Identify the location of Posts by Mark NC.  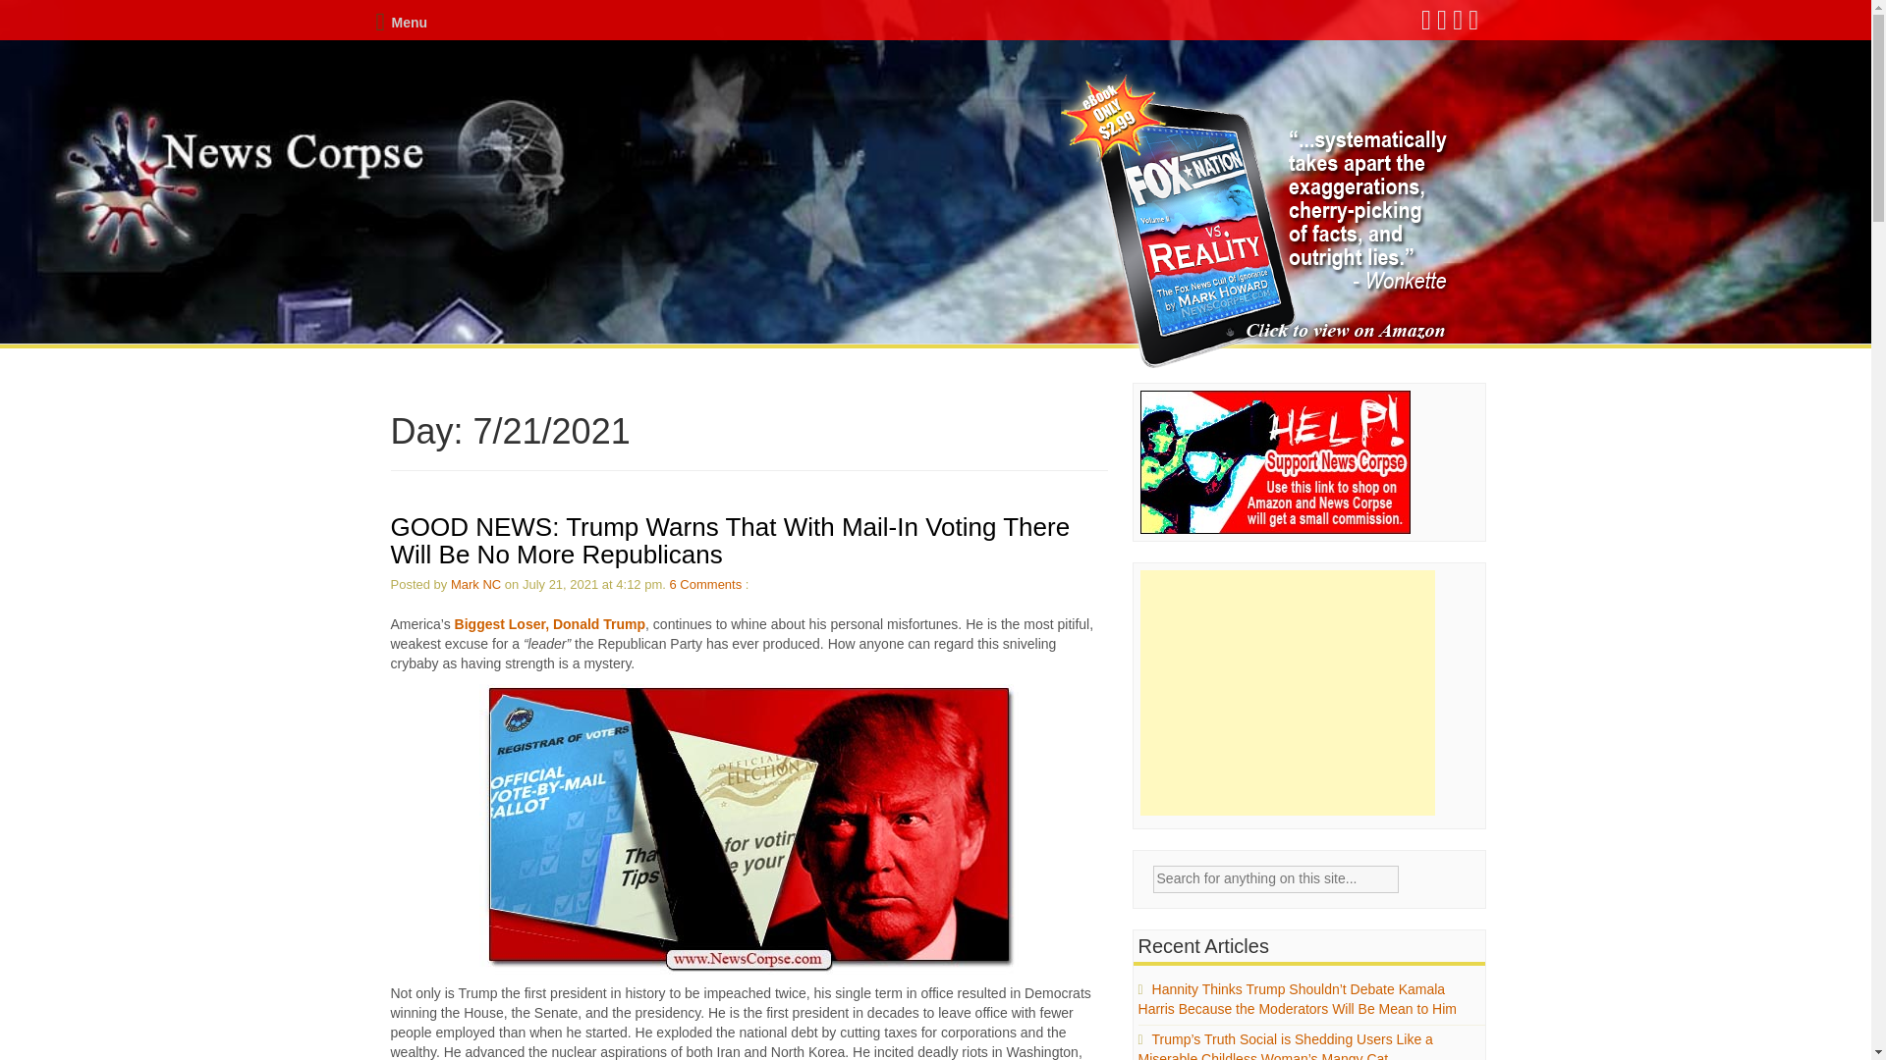
(475, 583).